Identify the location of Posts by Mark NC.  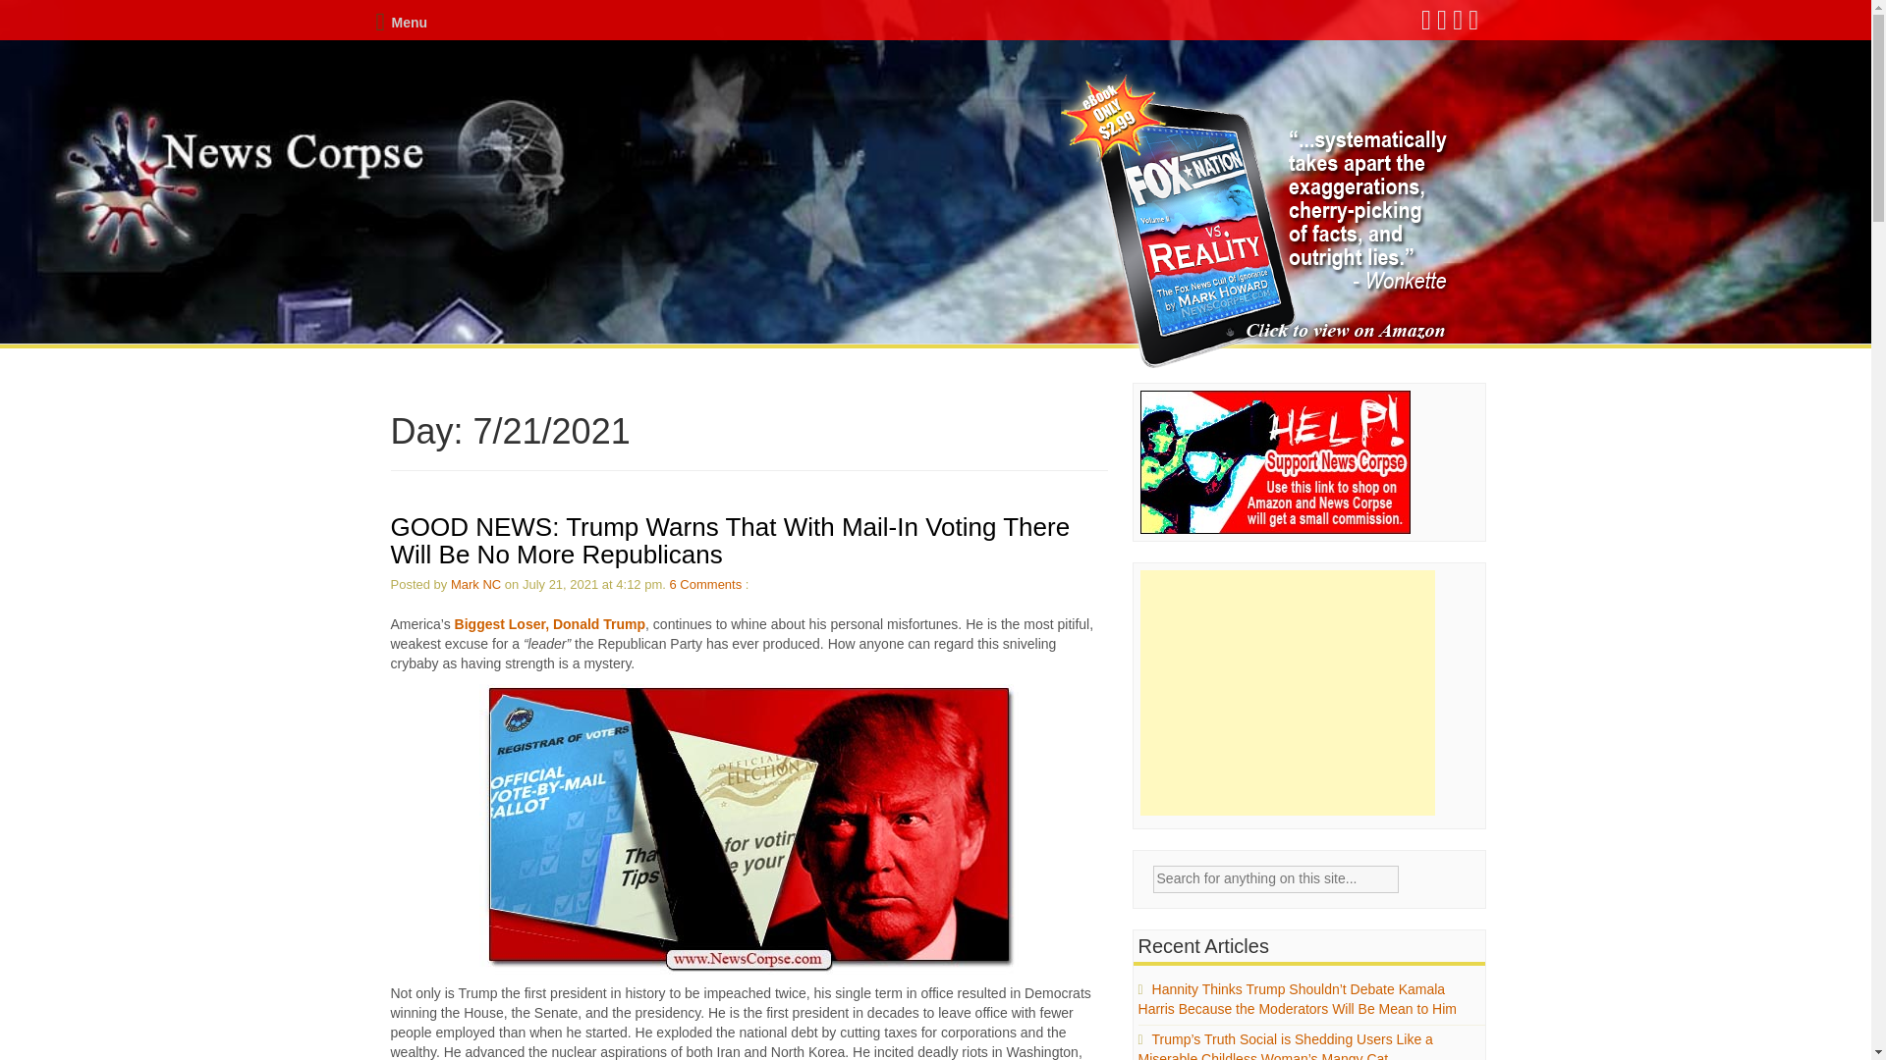
(475, 583).